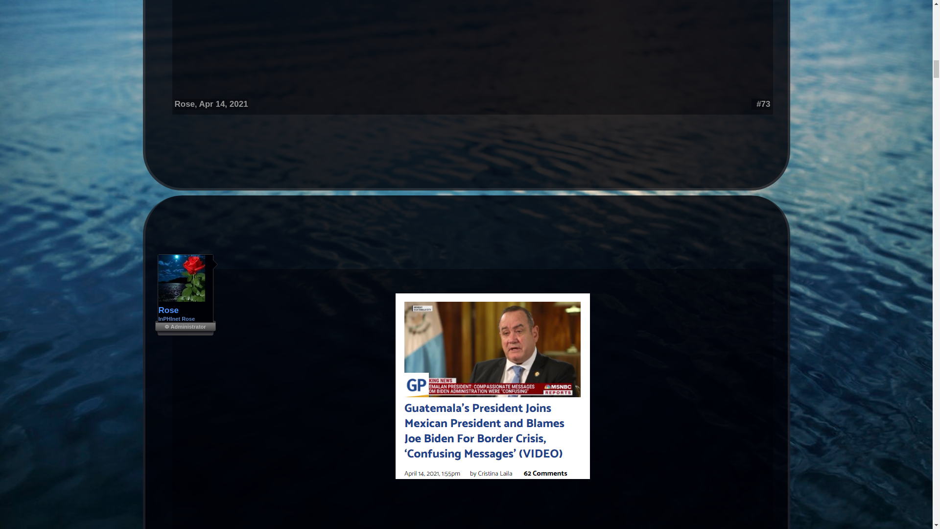 Image resolution: width=940 pixels, height=529 pixels. Describe the element at coordinates (223, 104) in the screenshot. I see `Permalink` at that location.